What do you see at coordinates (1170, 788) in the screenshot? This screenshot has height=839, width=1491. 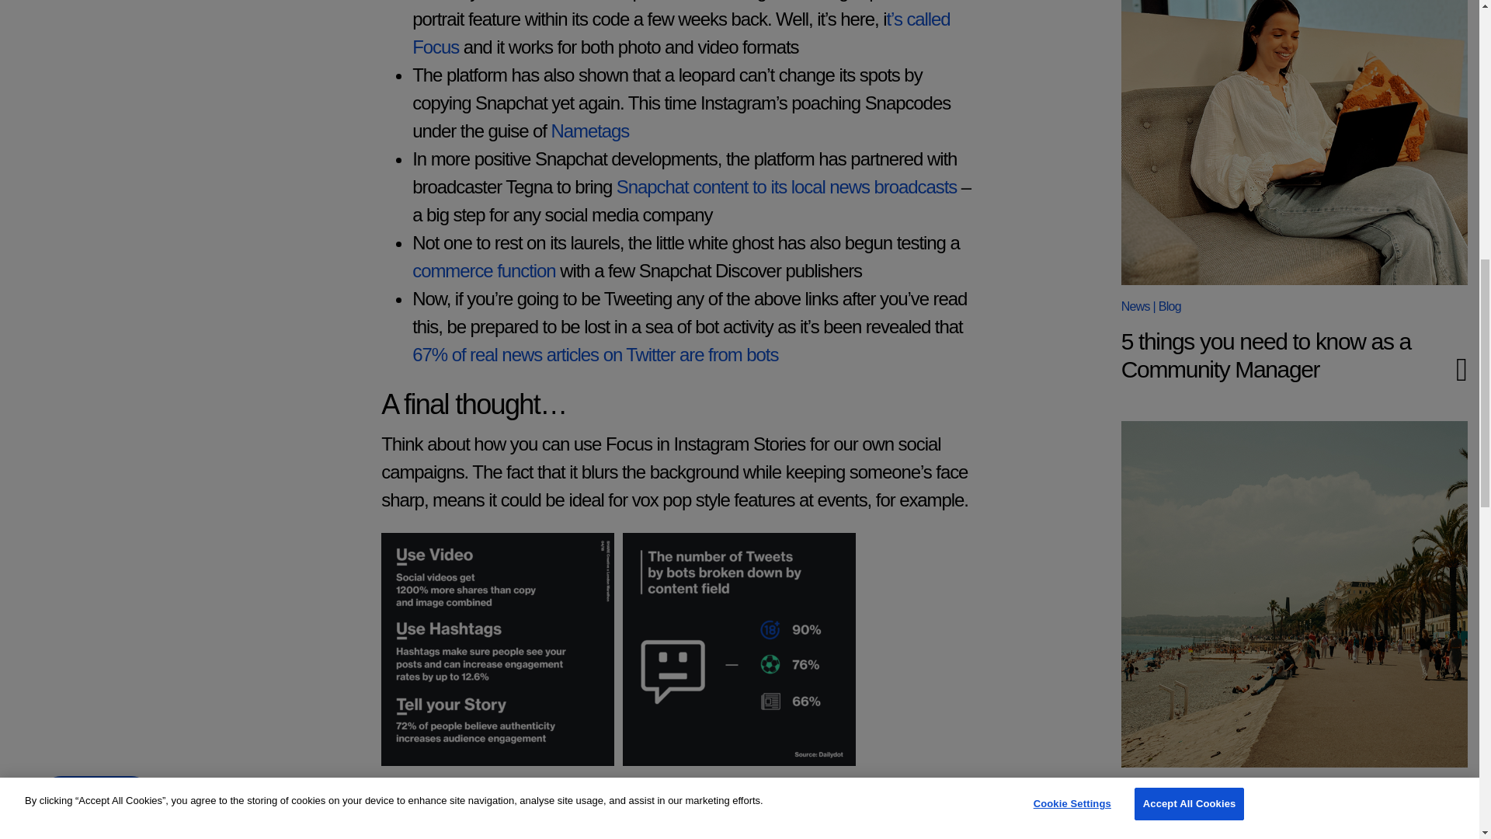 I see `Blog` at bounding box center [1170, 788].